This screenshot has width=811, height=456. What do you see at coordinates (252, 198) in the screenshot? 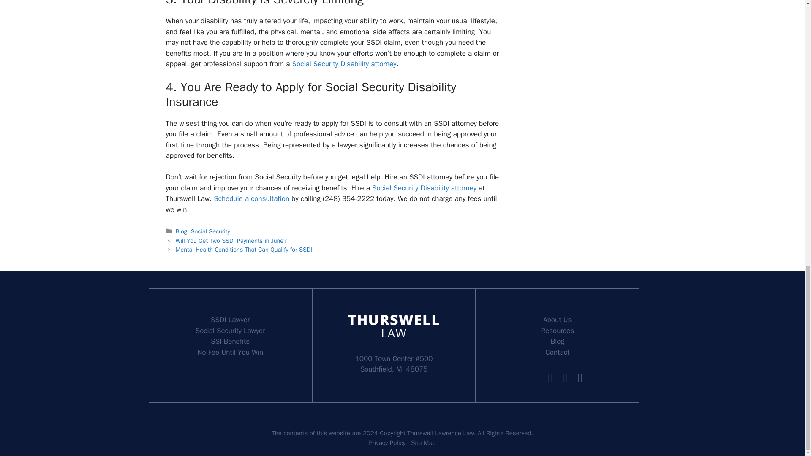
I see `Schedule a consultation` at bounding box center [252, 198].